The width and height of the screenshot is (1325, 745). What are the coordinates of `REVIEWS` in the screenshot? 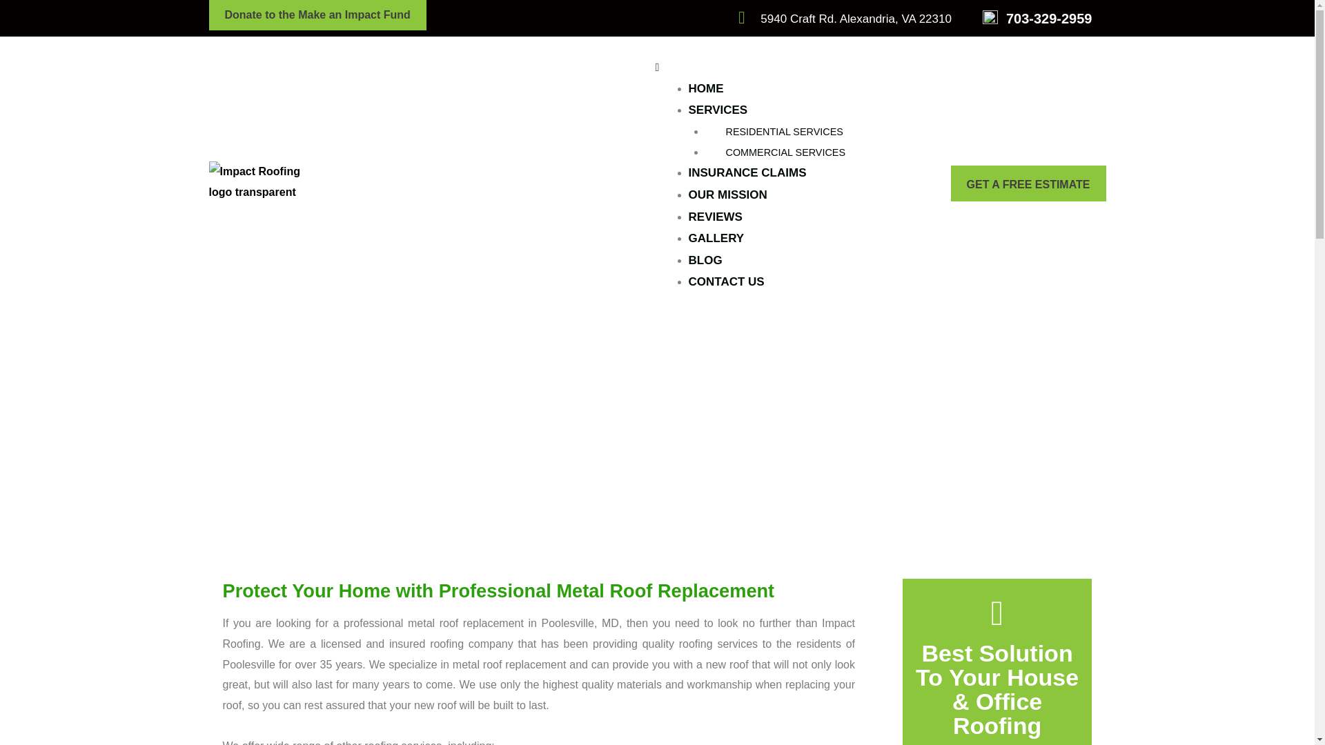 It's located at (715, 217).